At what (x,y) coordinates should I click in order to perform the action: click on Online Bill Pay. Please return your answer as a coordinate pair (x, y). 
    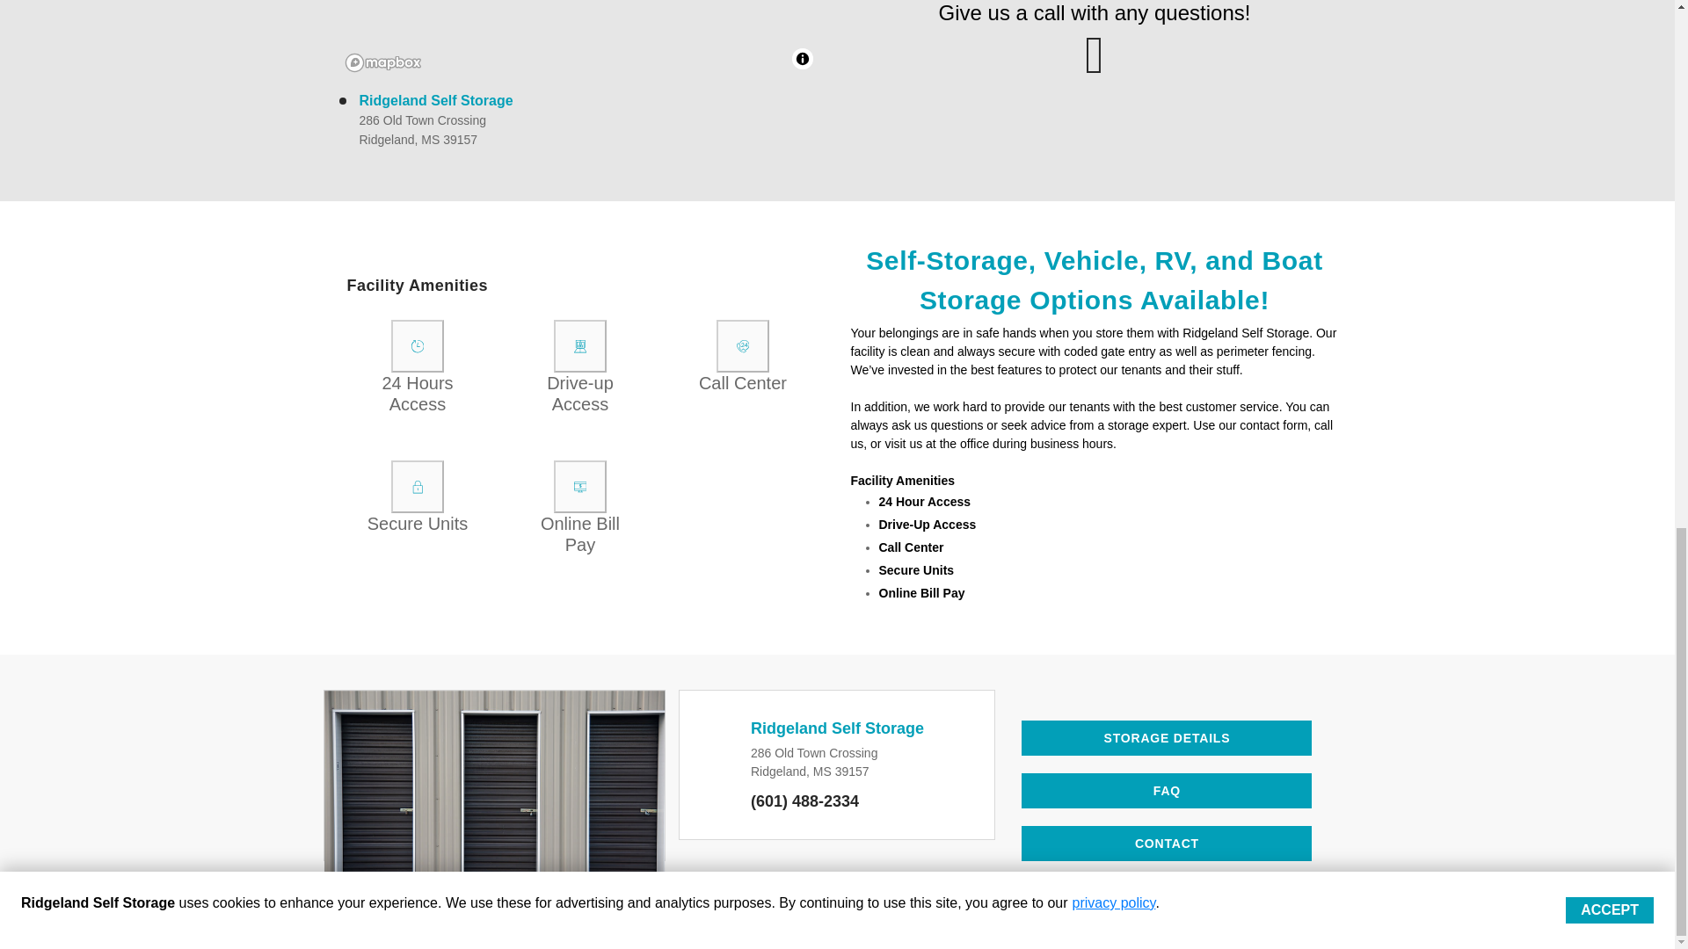
    Looking at the image, I should click on (579, 487).